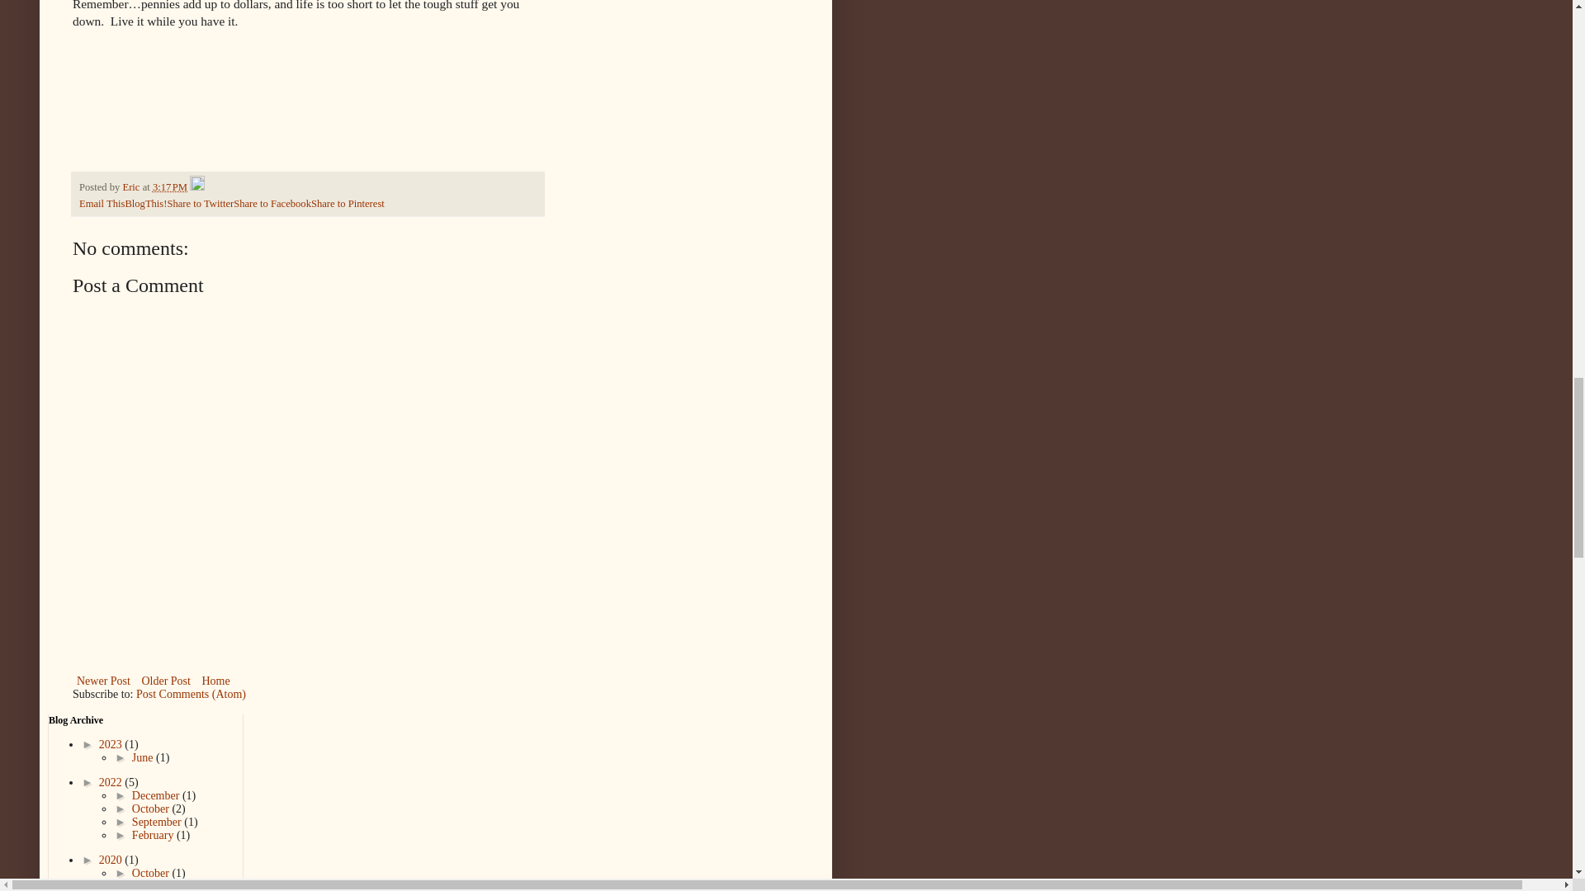 The width and height of the screenshot is (1585, 891). I want to click on October, so click(152, 808).